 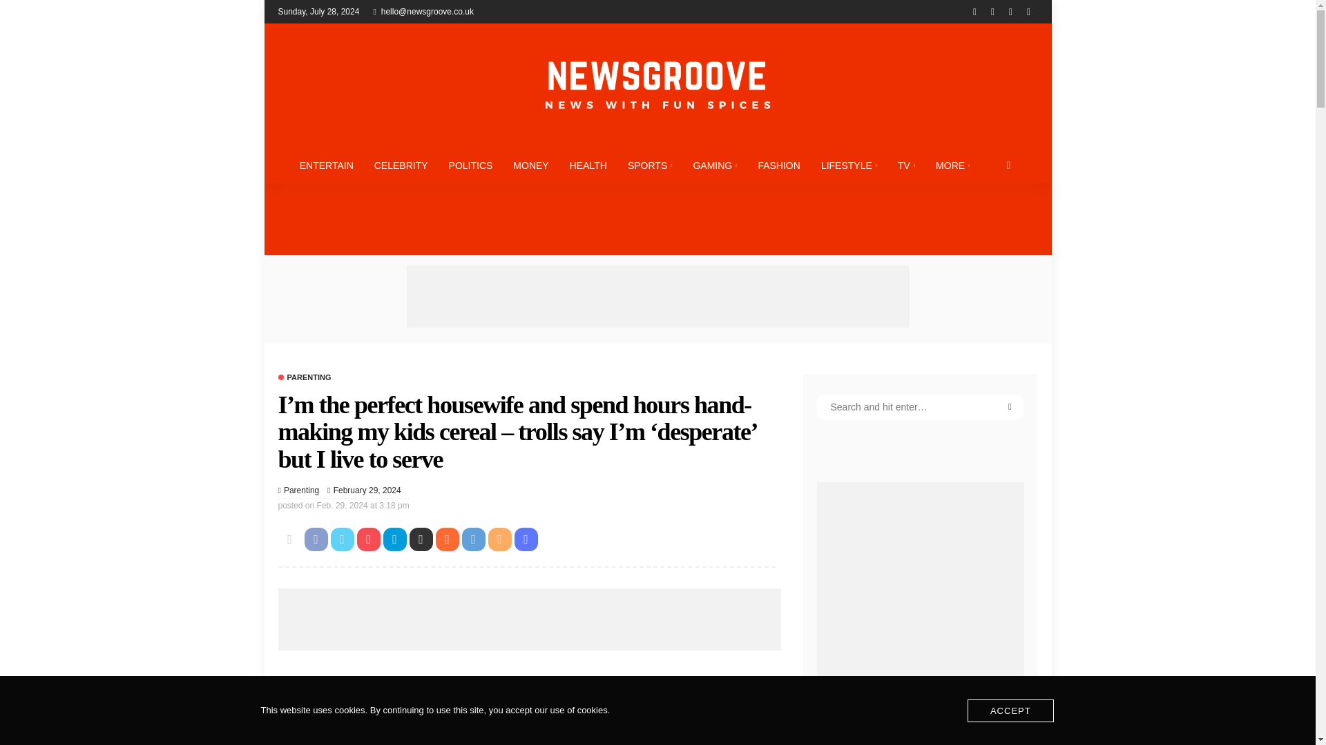 I want to click on GAMING, so click(x=715, y=165).